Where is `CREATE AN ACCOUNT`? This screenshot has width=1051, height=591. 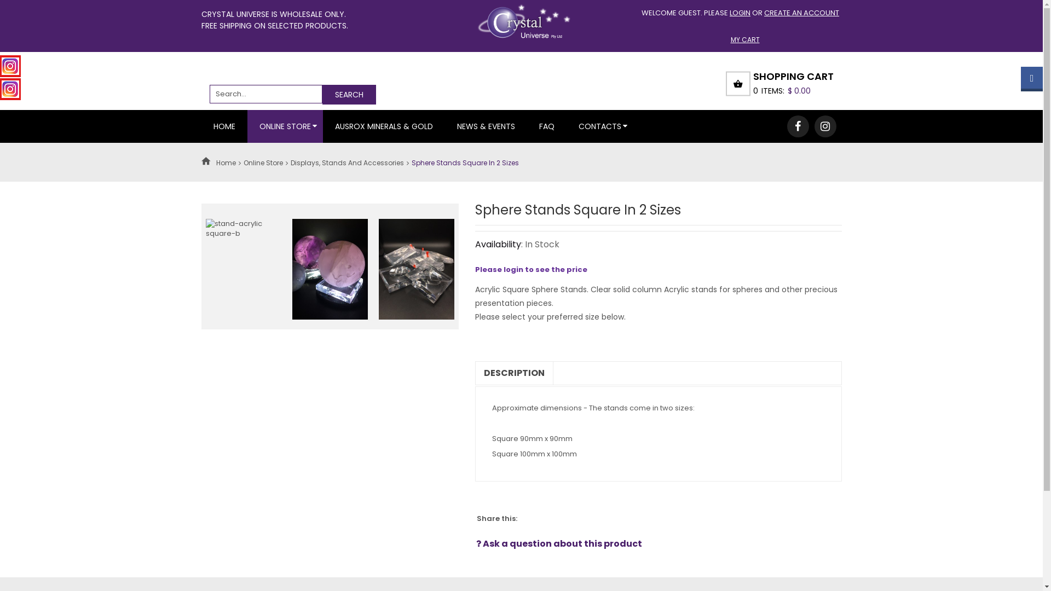 CREATE AN ACCOUNT is located at coordinates (801, 13).